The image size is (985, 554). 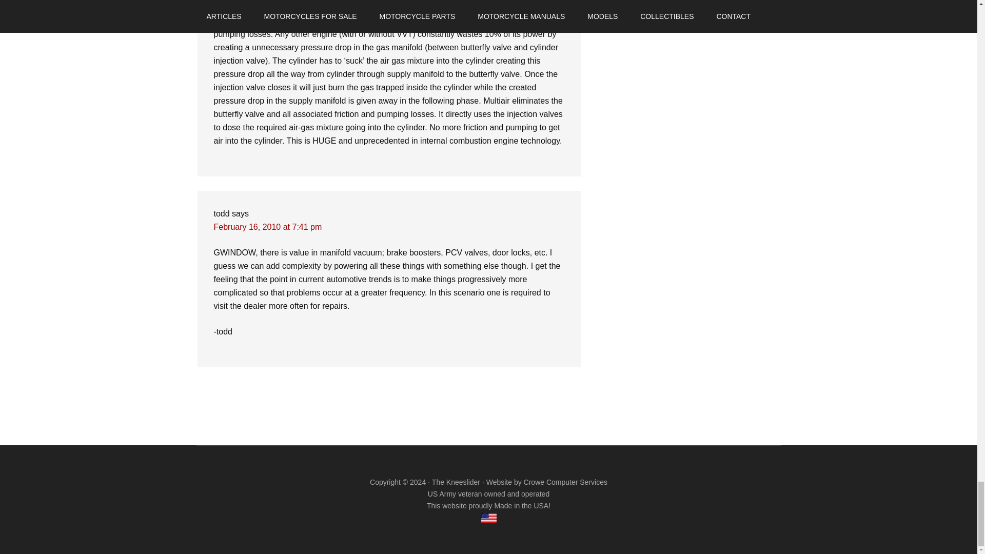 I want to click on Made in the USA, so click(x=488, y=518).